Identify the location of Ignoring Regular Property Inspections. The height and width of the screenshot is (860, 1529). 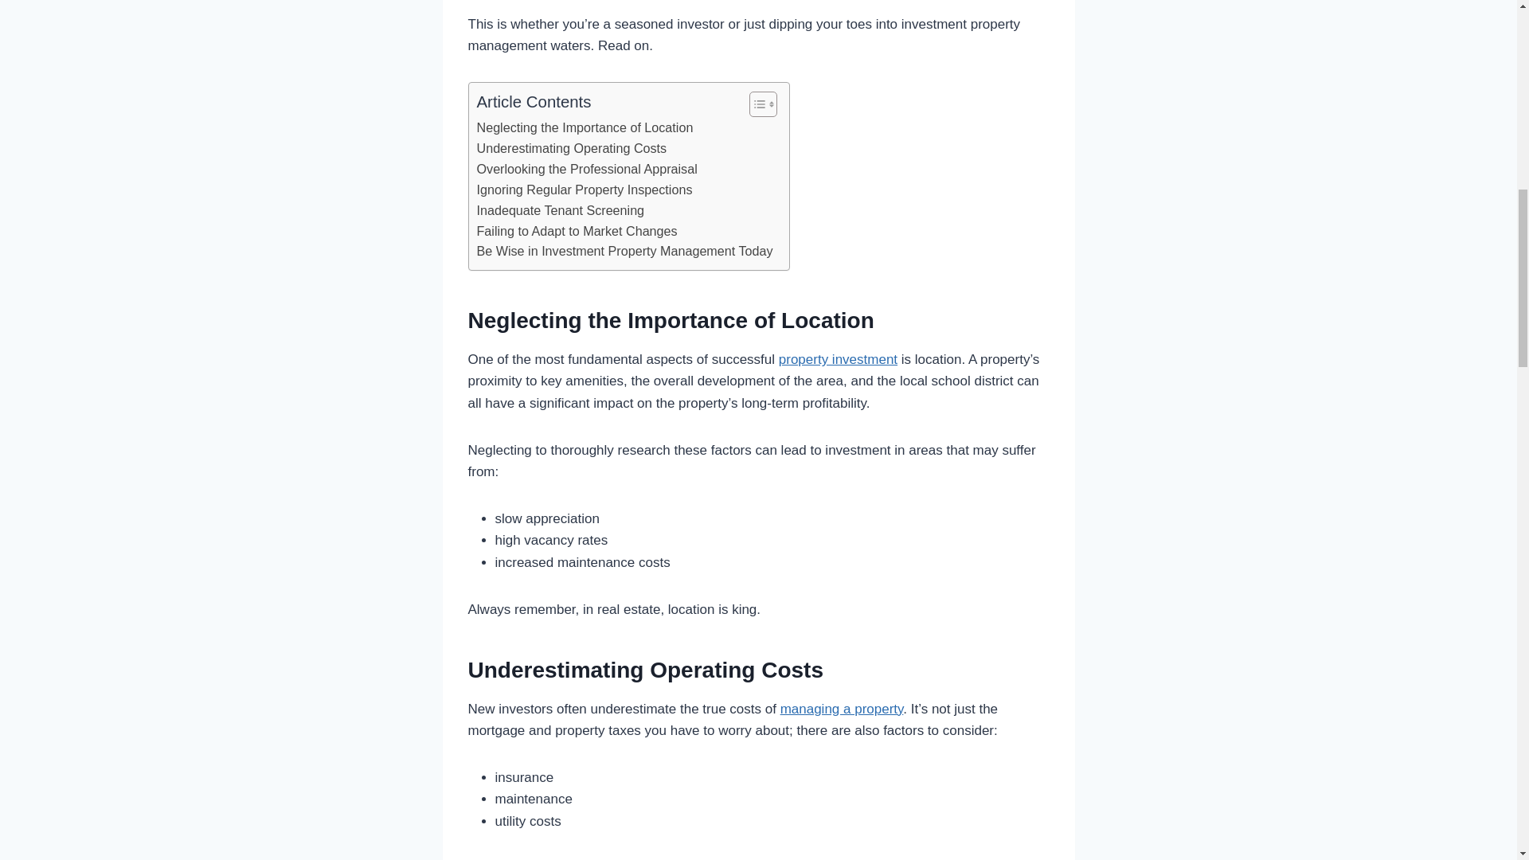
(584, 190).